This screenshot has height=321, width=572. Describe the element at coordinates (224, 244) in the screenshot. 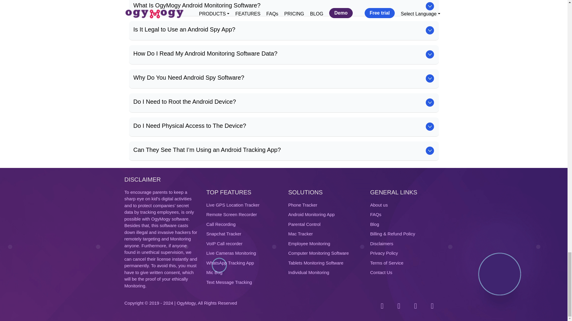

I see `VoIP Call recorder` at that location.